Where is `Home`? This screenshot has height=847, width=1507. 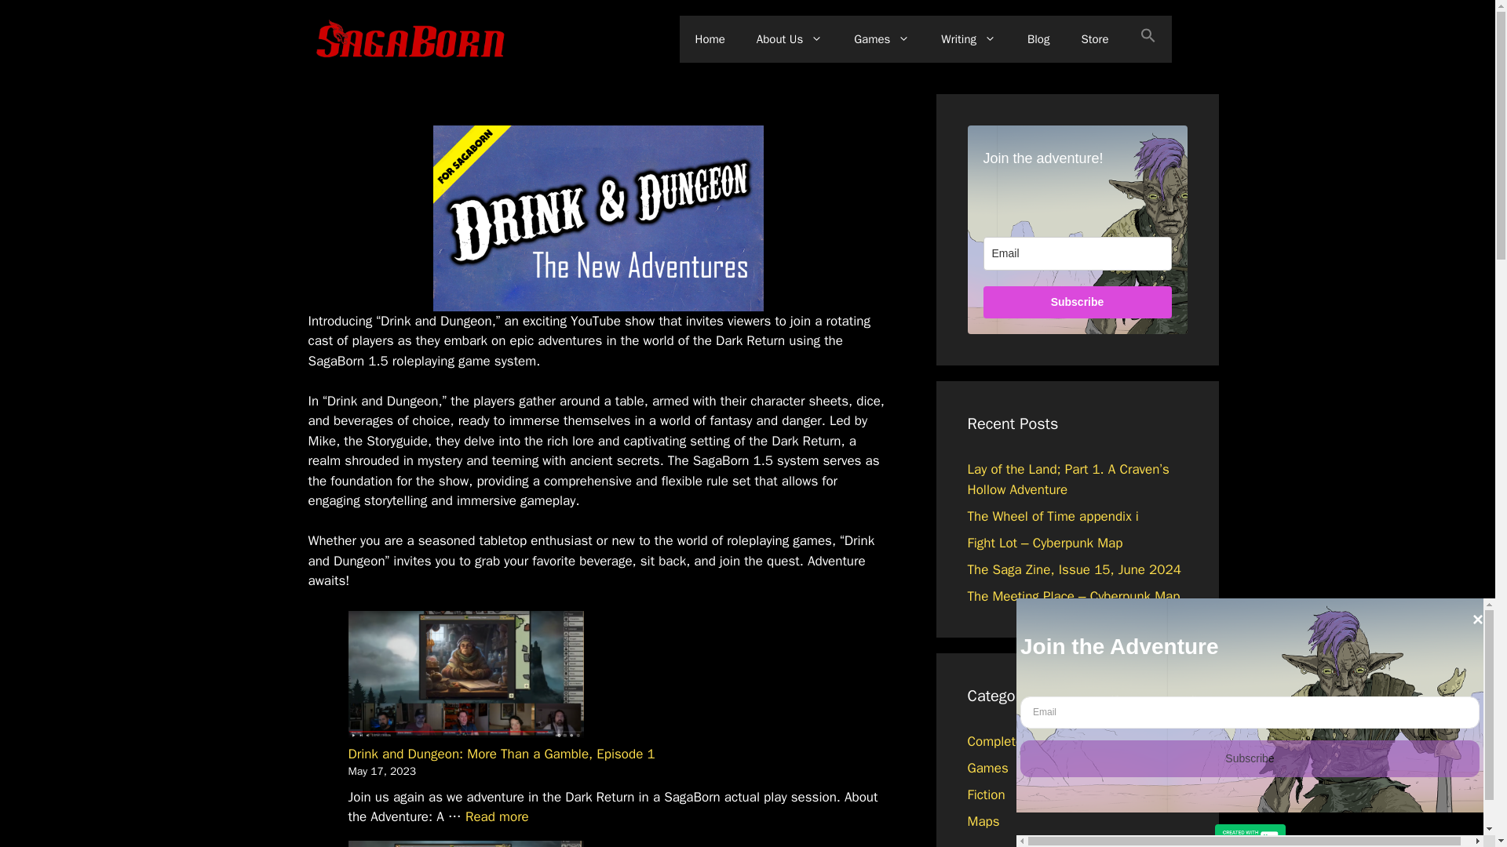 Home is located at coordinates (710, 39).